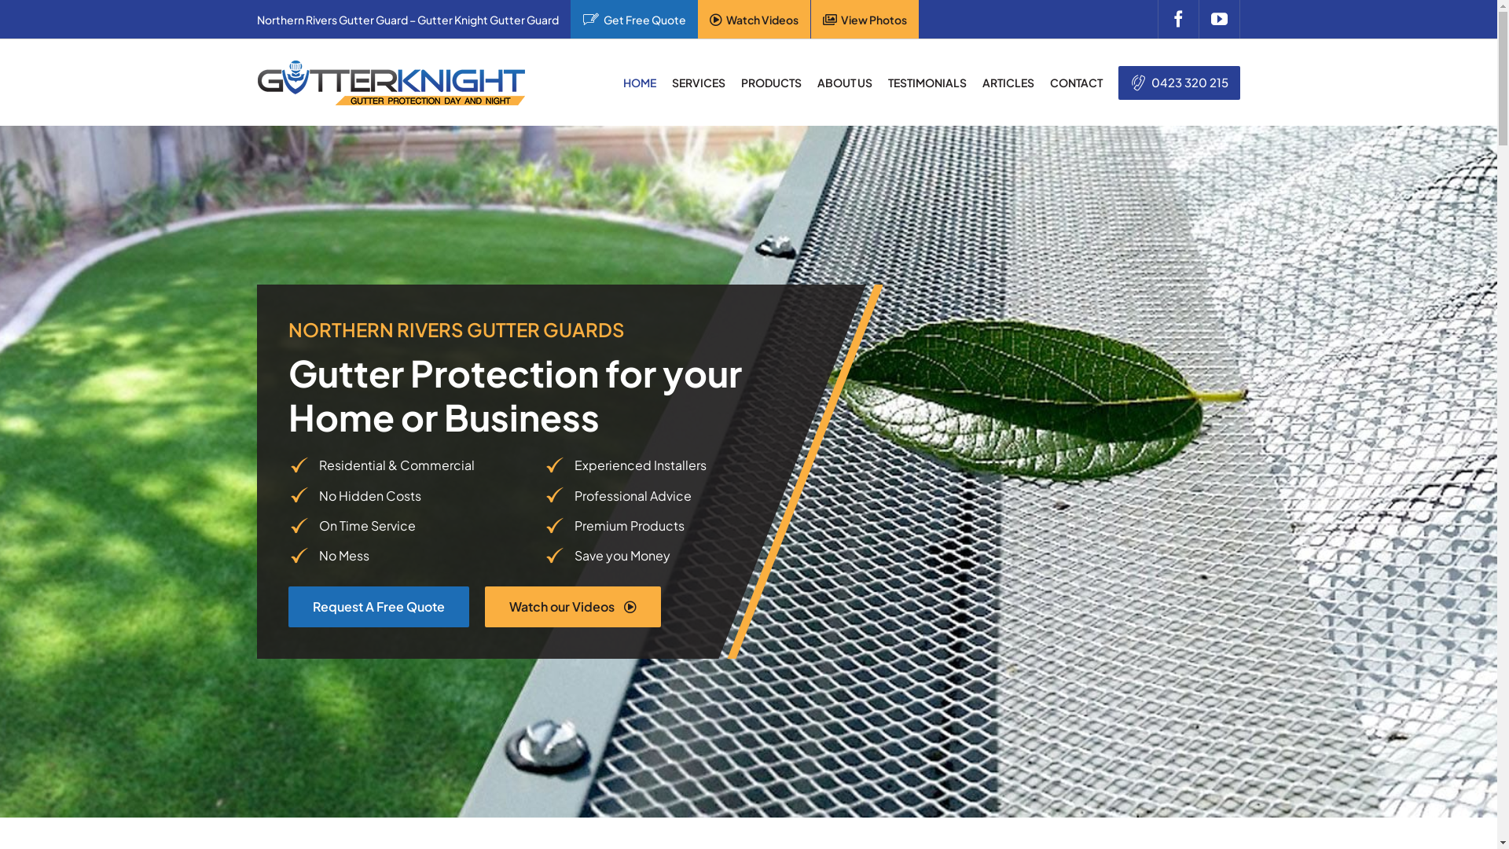  I want to click on ARTICLES, so click(1008, 83).